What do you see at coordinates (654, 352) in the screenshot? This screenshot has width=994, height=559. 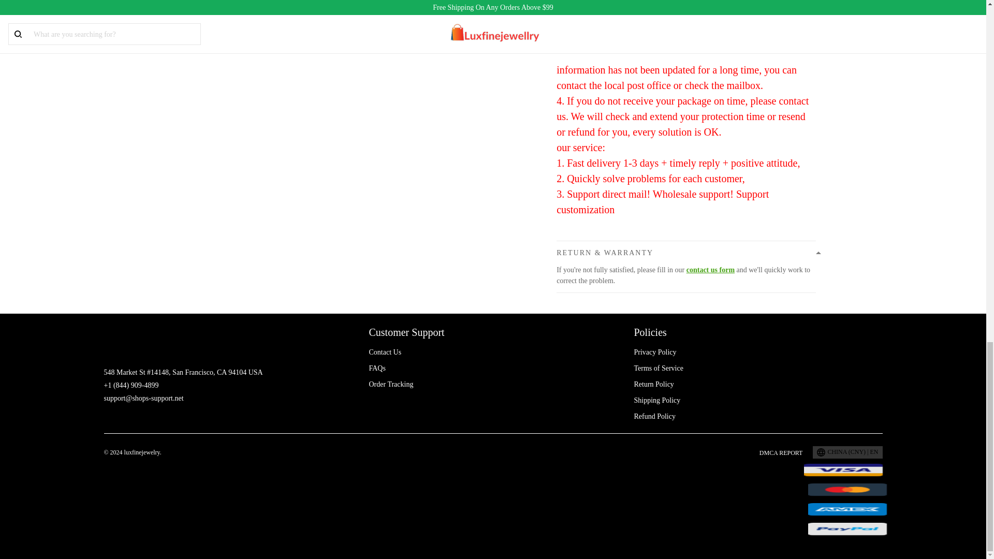 I see `Privacy Policy` at bounding box center [654, 352].